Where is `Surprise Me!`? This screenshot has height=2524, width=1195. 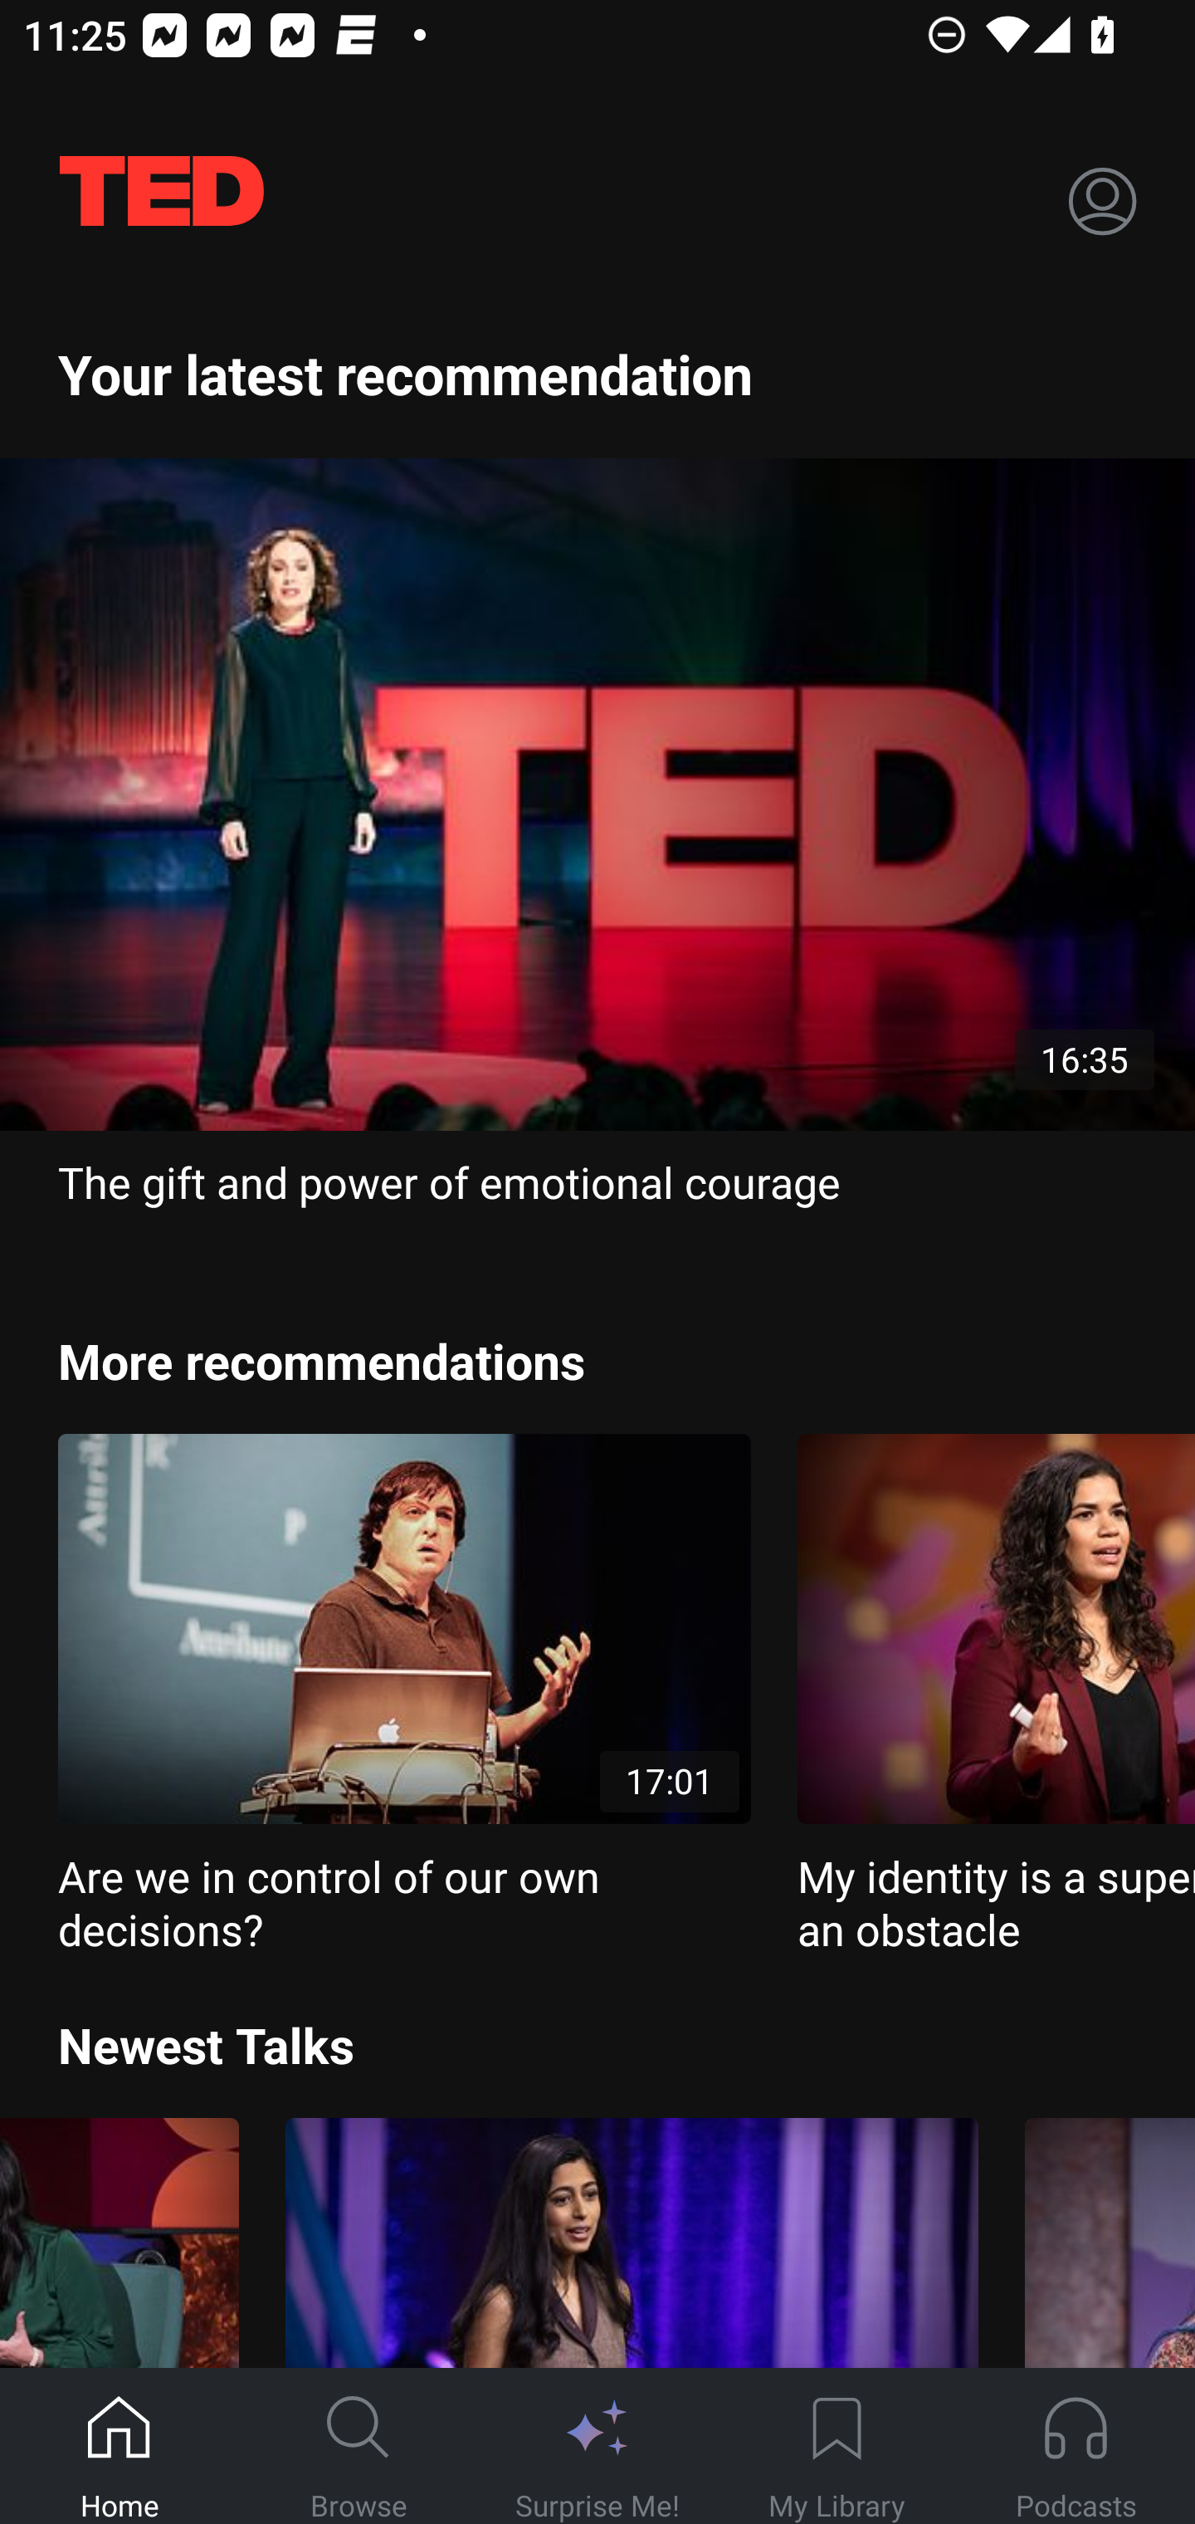 Surprise Me! is located at coordinates (597, 2447).